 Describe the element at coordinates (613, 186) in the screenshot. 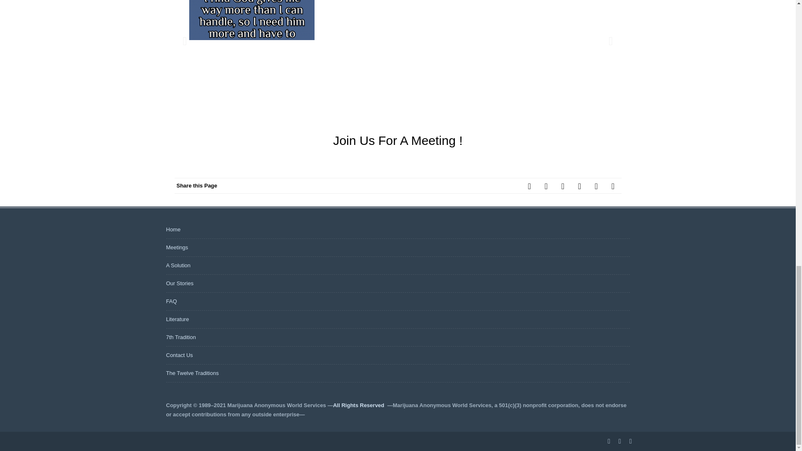

I see `Email` at that location.